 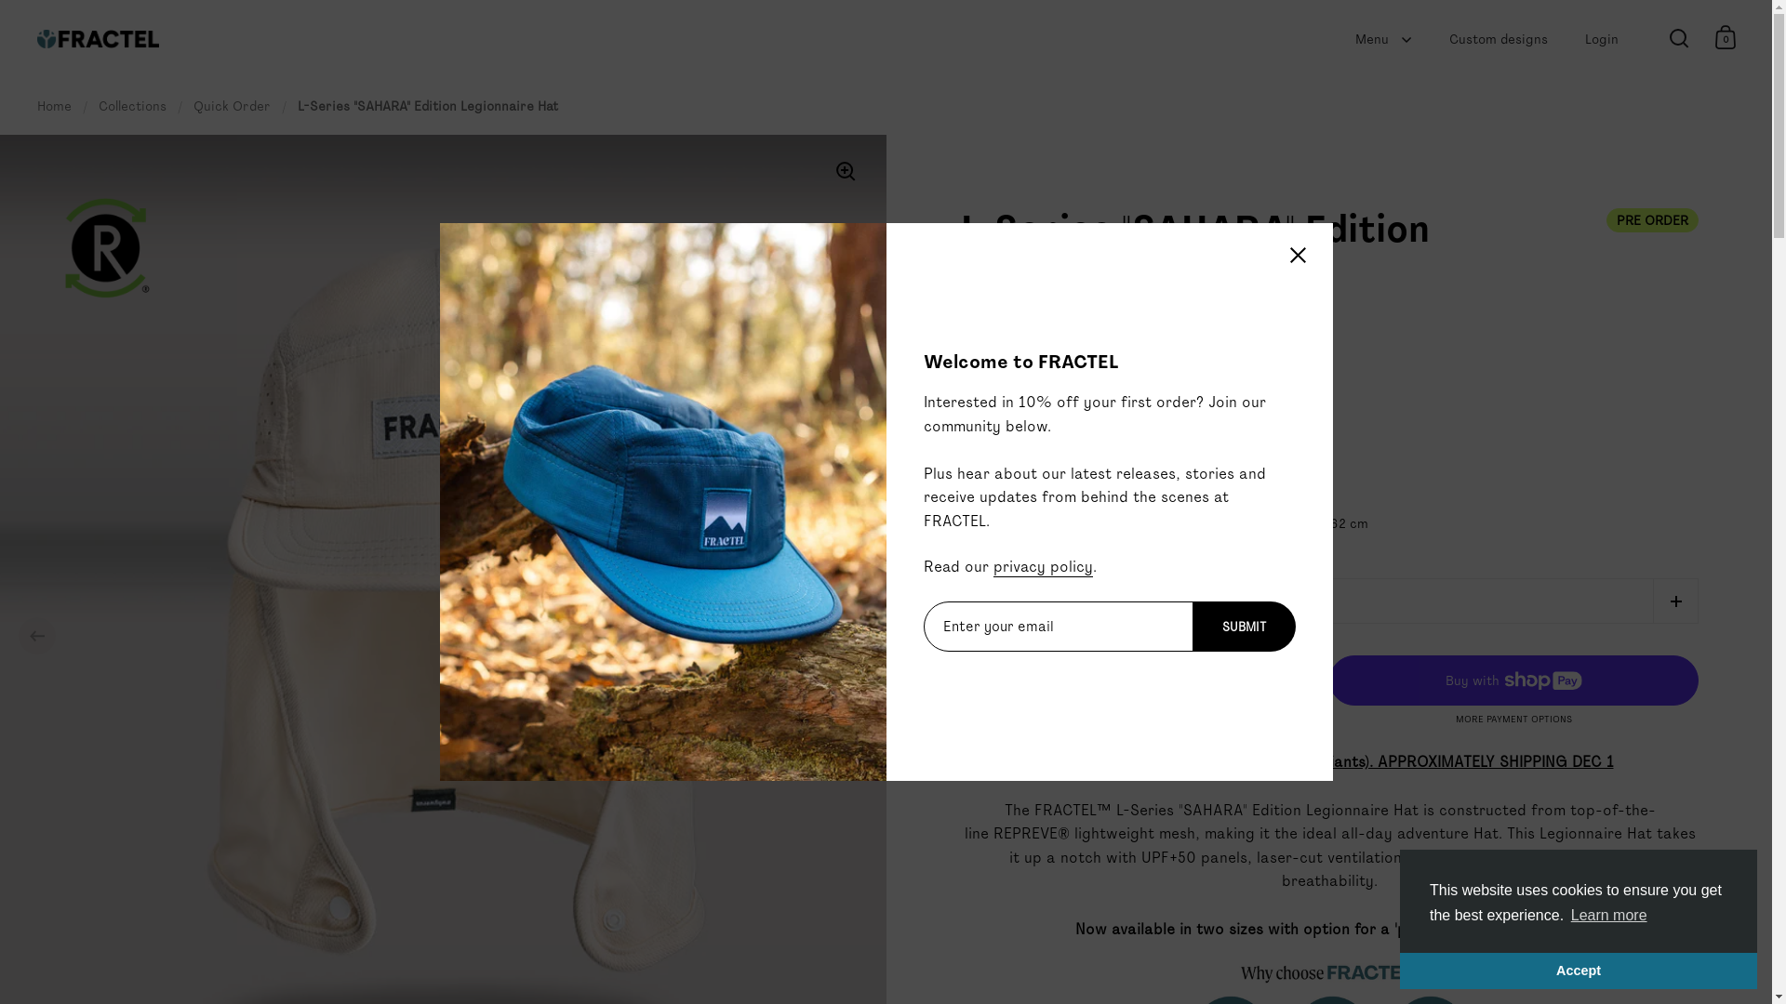 I want to click on Open search<, so click(x=1678, y=37).